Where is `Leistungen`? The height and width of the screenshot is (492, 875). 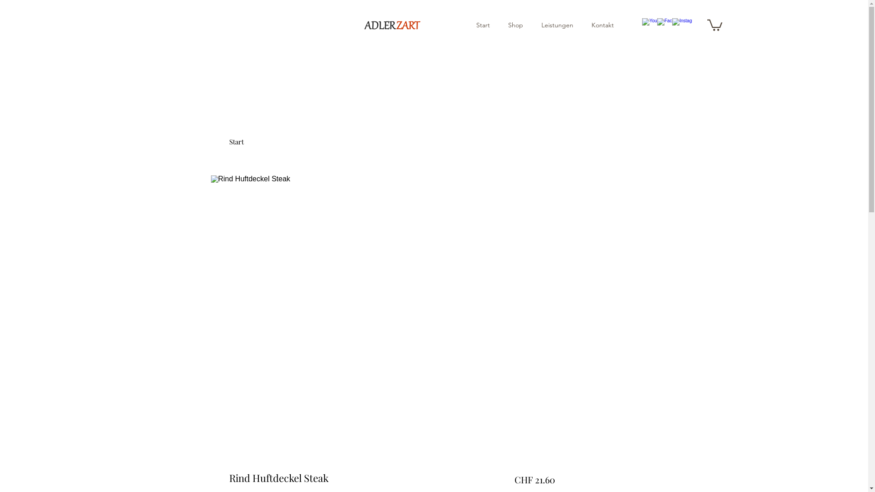 Leistungen is located at coordinates (553, 25).